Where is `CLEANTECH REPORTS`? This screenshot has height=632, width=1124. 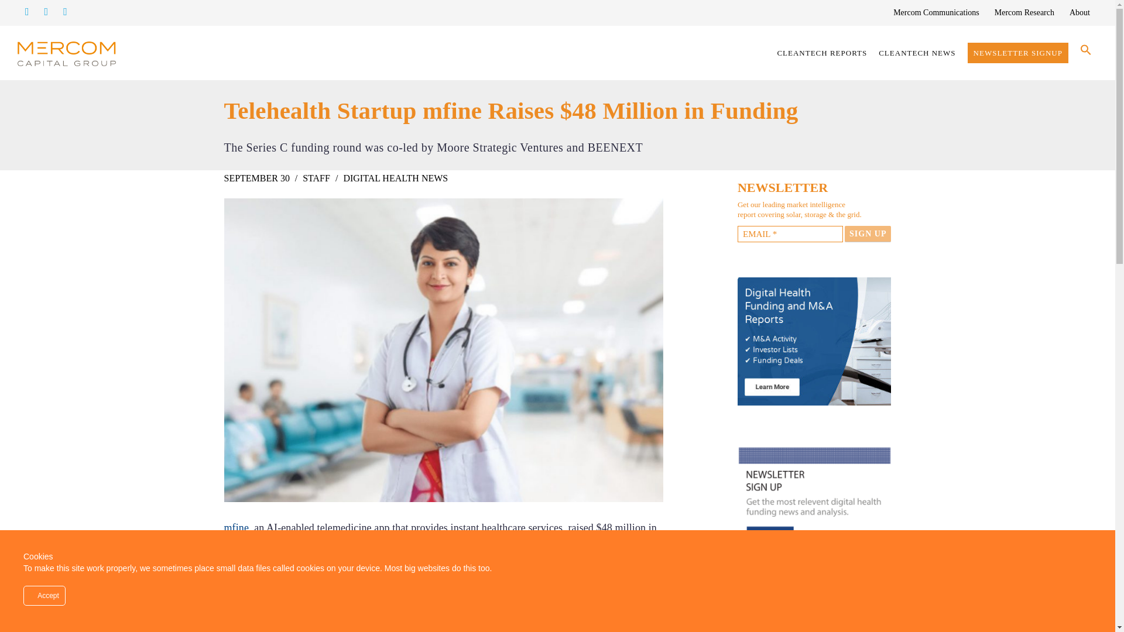
CLEANTECH REPORTS is located at coordinates (822, 53).